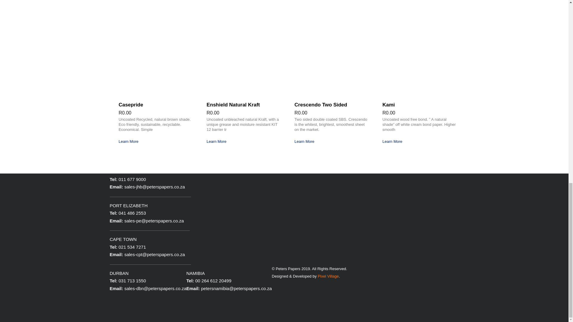 The width and height of the screenshot is (573, 322). Describe the element at coordinates (233, 105) in the screenshot. I see `Enshield Natural Kraft` at that location.